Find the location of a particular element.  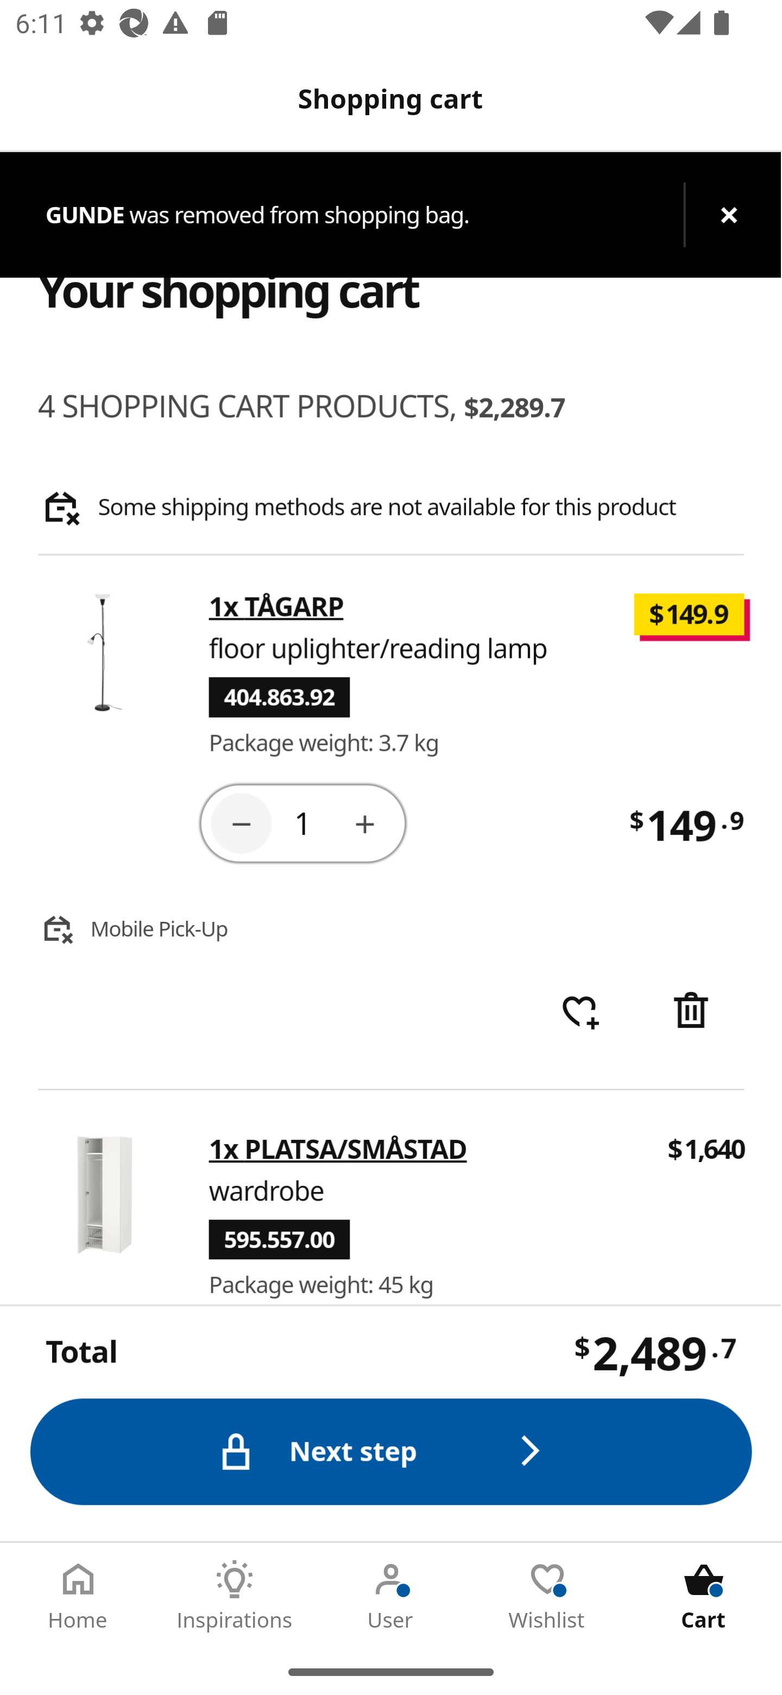

User
Tab 3 of 5 is located at coordinates (391, 1596).